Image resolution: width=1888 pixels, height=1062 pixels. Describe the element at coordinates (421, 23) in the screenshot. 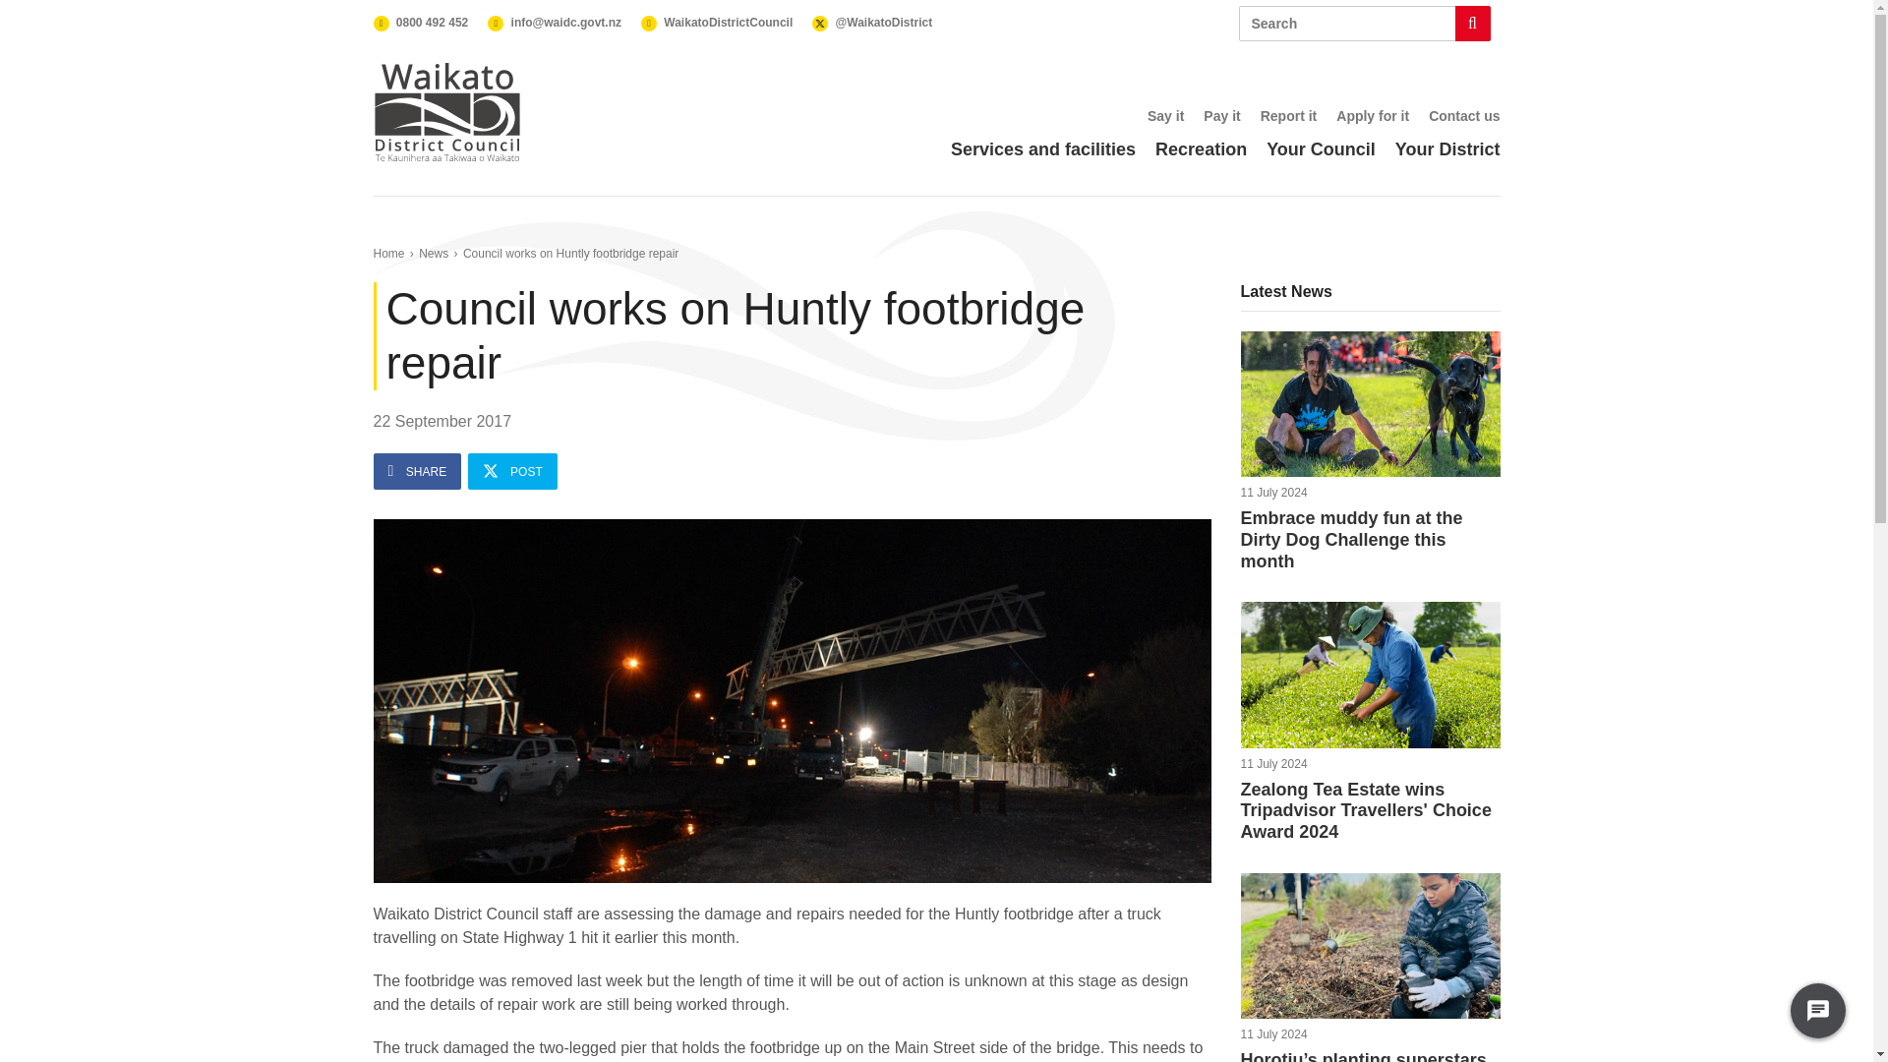

I see `0800 492 452` at that location.